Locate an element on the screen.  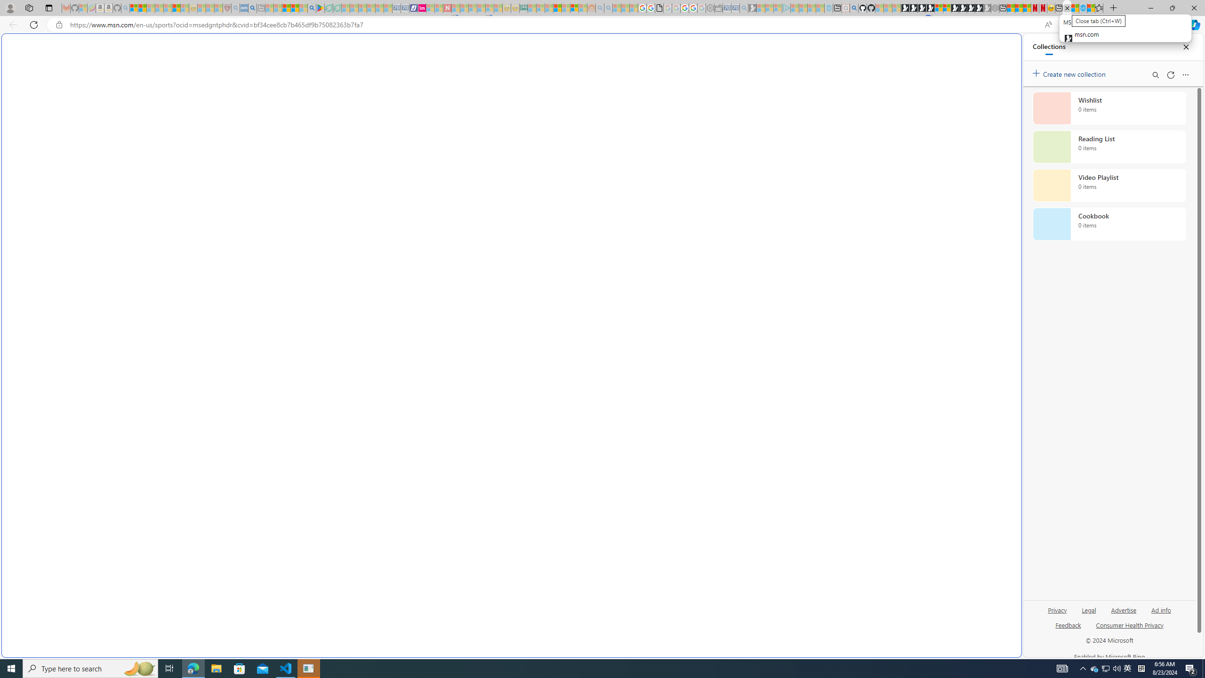
Expert Portfolios is located at coordinates (558, 8).